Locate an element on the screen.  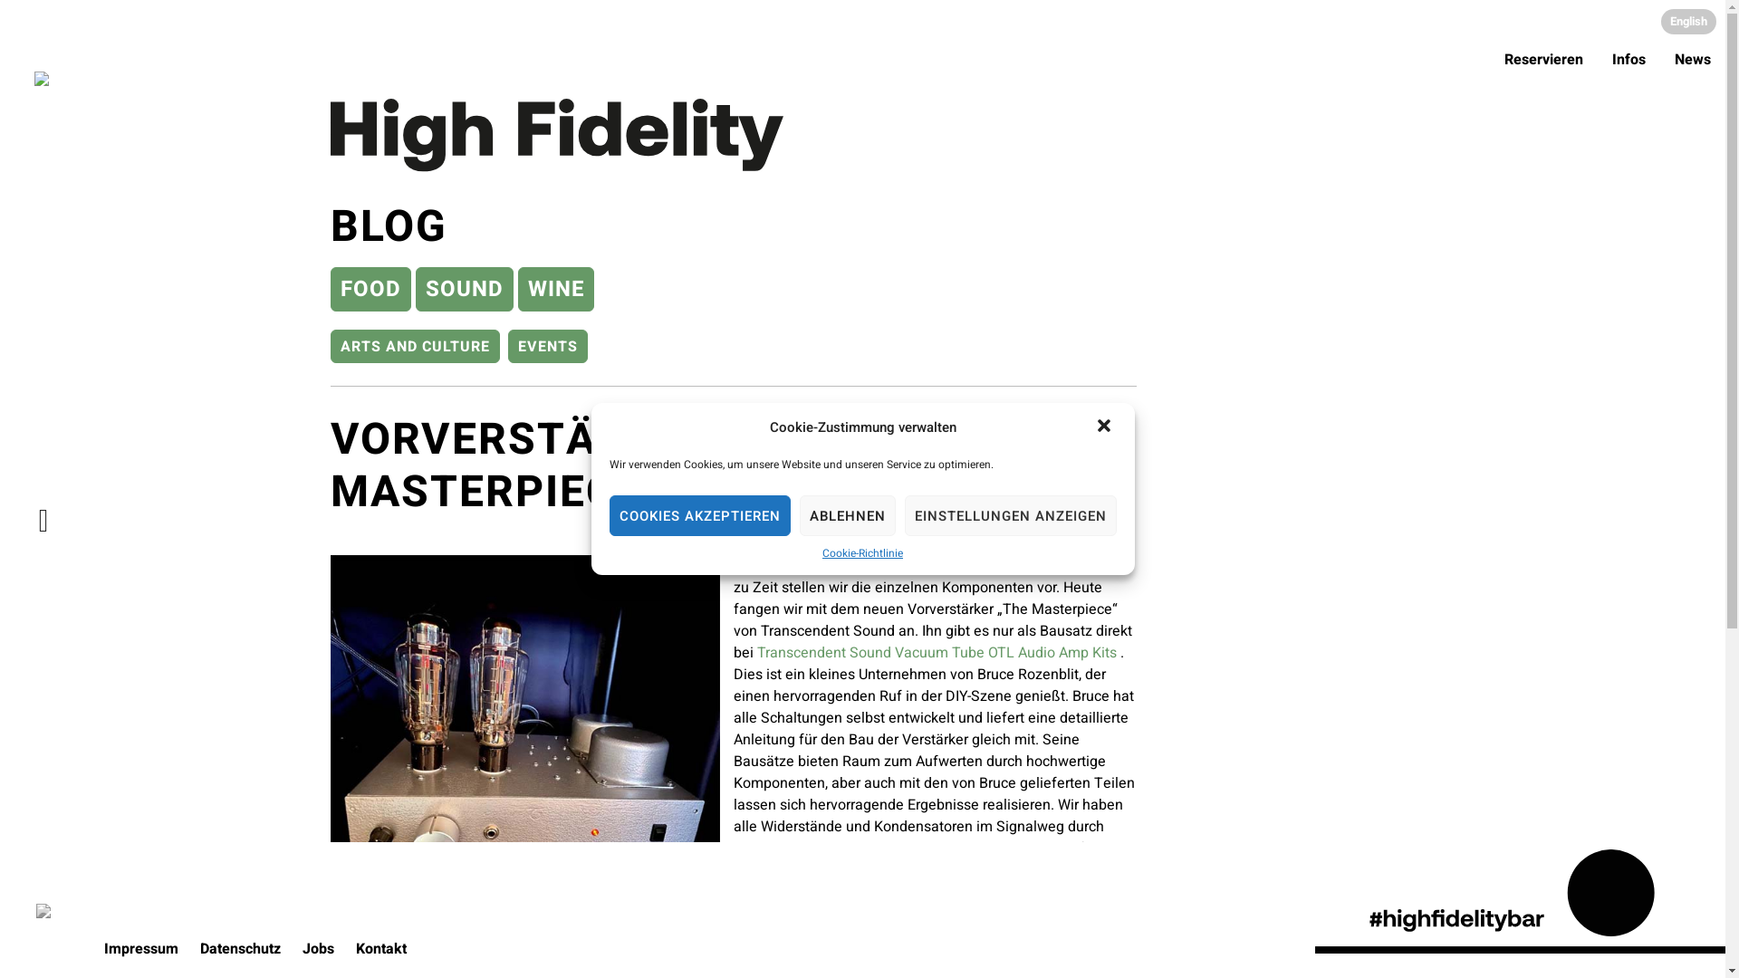
BLOG is located at coordinates (734, 223).